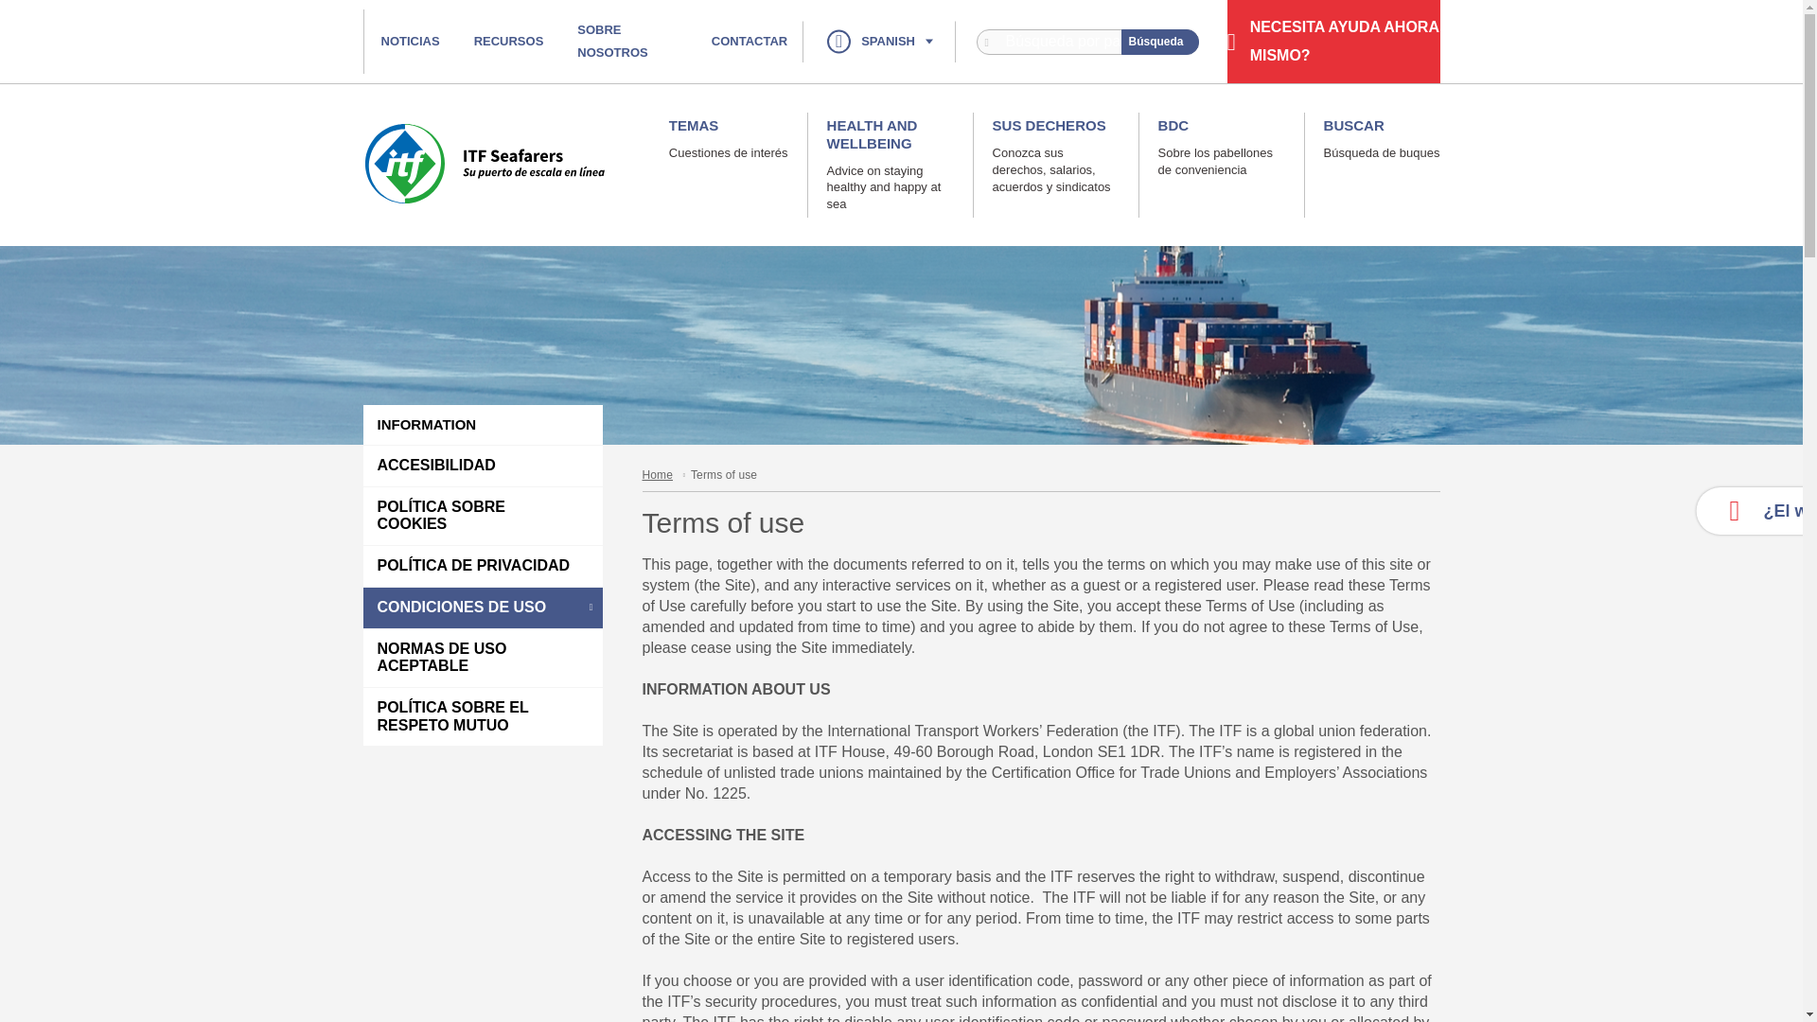 Image resolution: width=1817 pixels, height=1022 pixels. Describe the element at coordinates (626, 41) in the screenshot. I see `SOBRE NOSOTROS` at that location.